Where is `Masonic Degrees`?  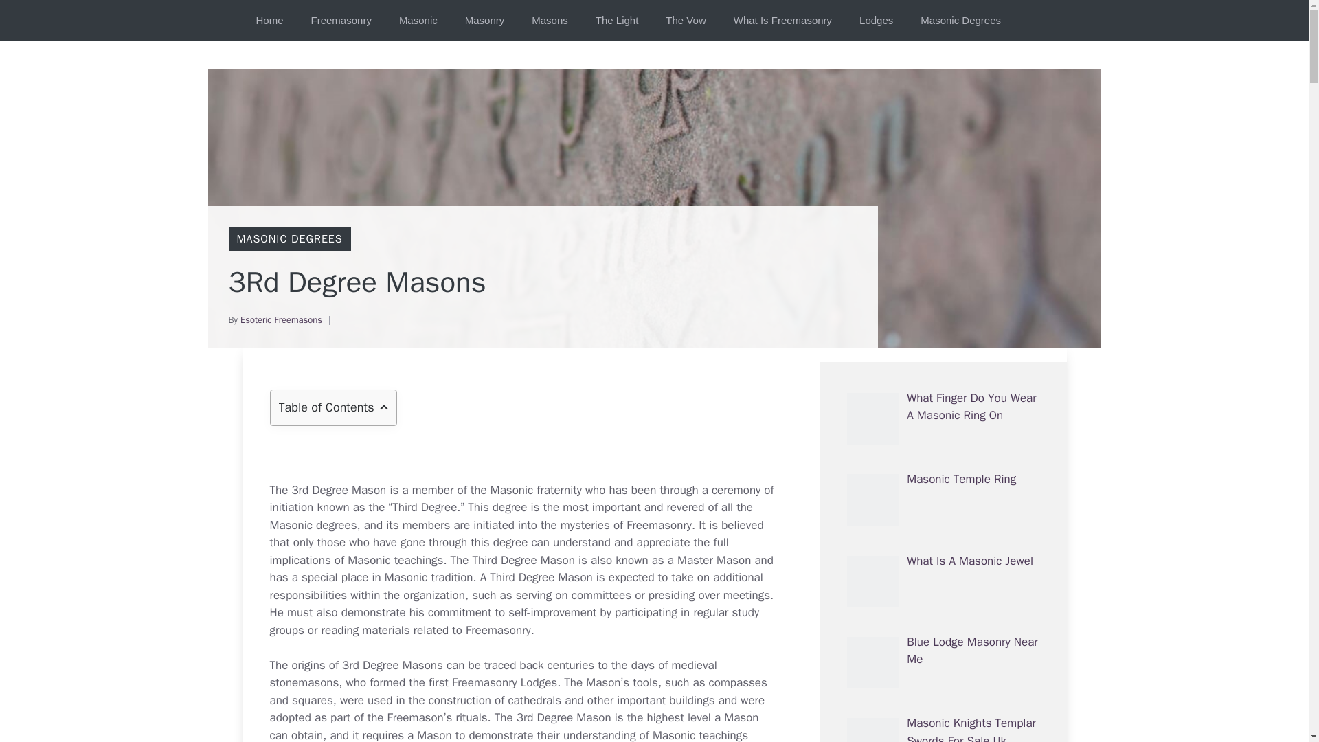
Masonic Degrees is located at coordinates (960, 21).